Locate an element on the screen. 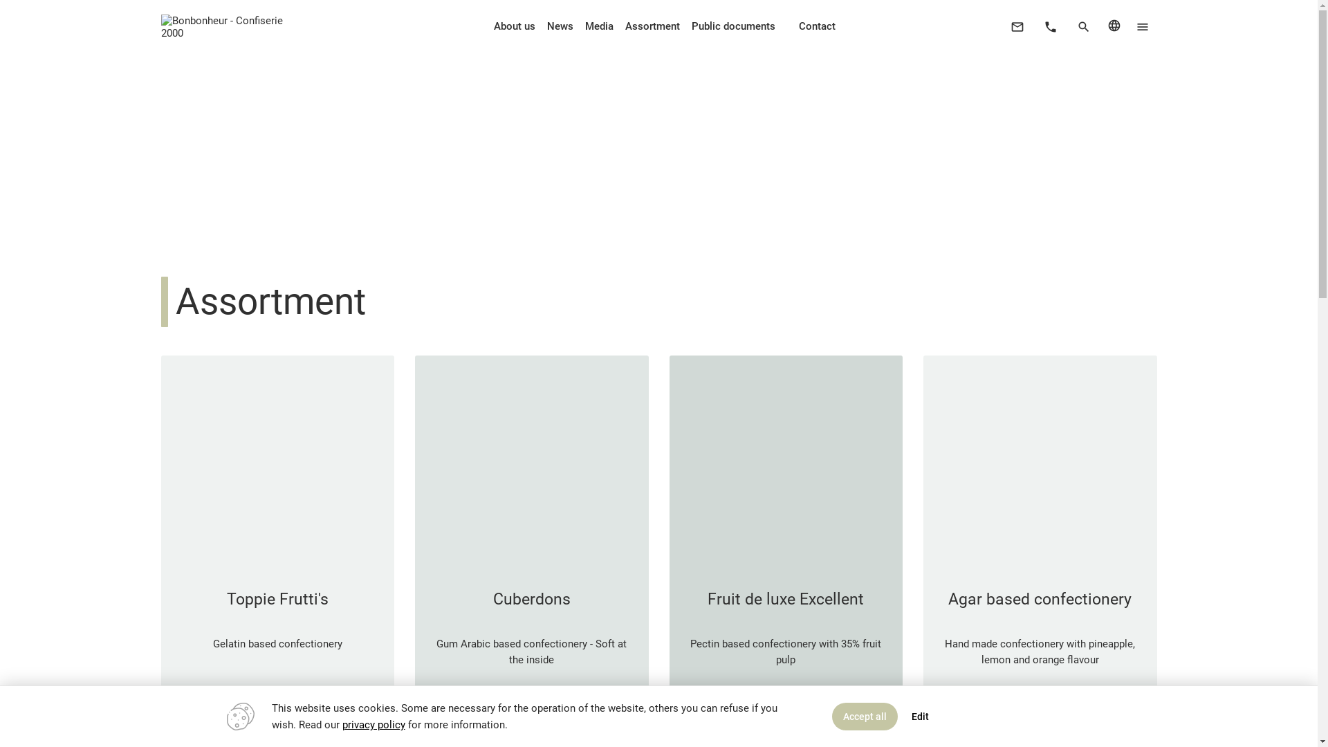 The image size is (1328, 747). Contact is located at coordinates (817, 26).